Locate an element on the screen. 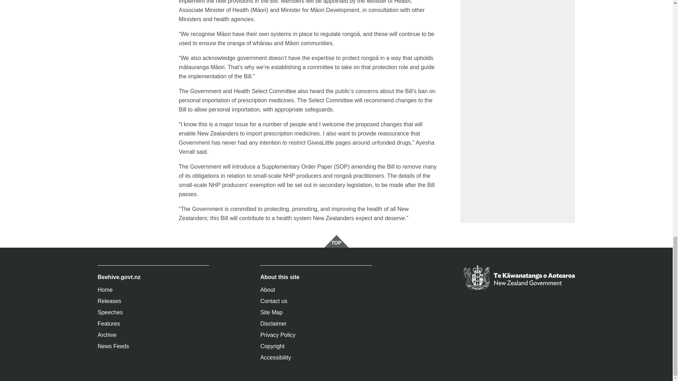 This screenshot has height=381, width=678. TOP is located at coordinates (336, 241).